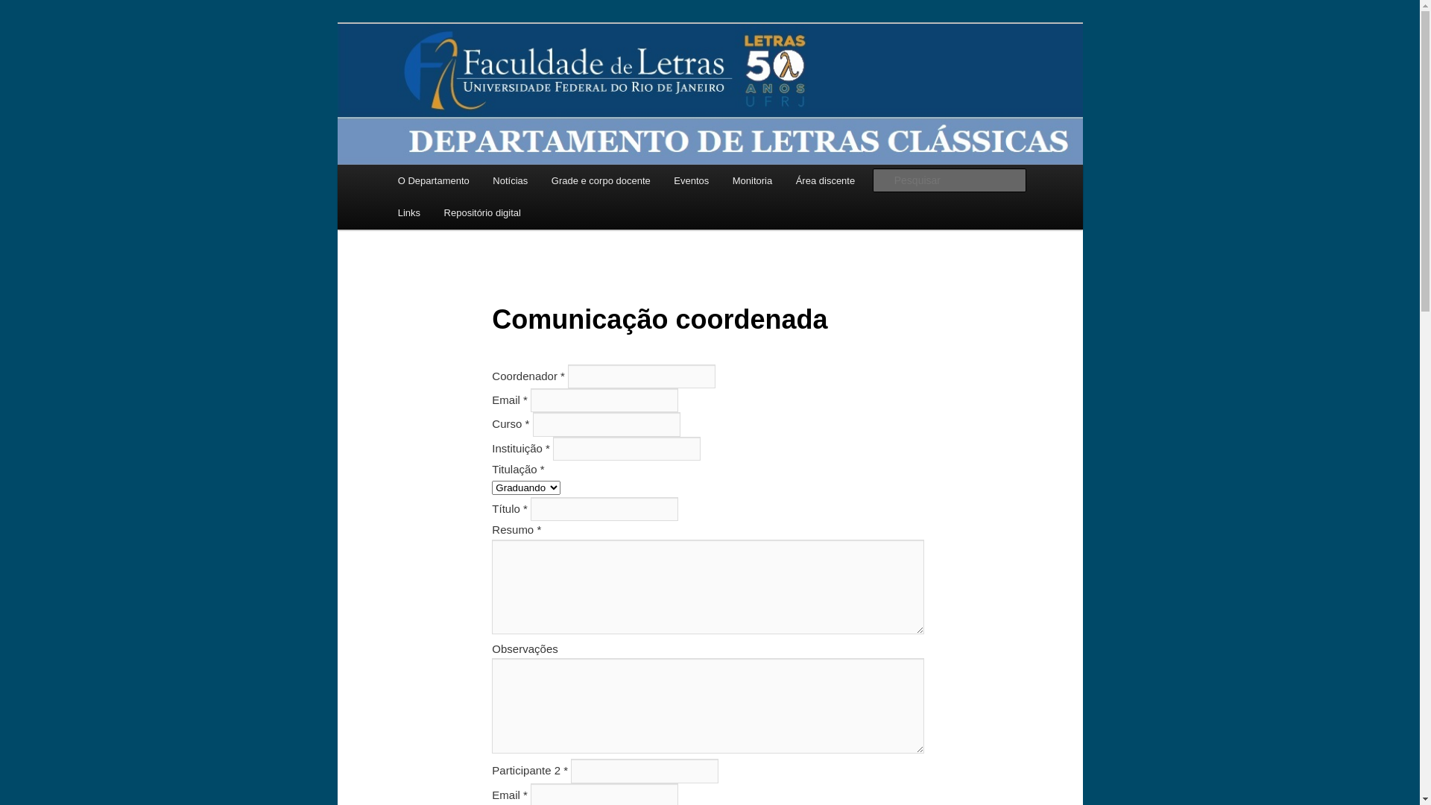 The height and width of the screenshot is (805, 1431). Describe the element at coordinates (657, 78) in the screenshot. I see `http://www.classicas.letras.ufrj.br/links/monitoria/` at that location.